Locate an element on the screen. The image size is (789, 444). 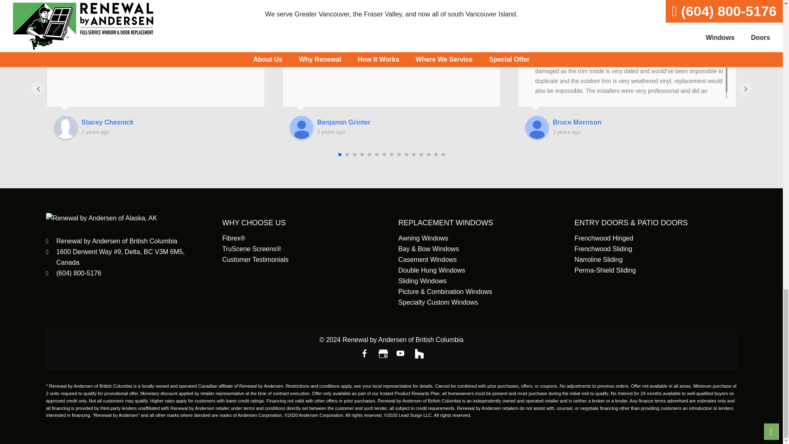
Stacey Chesnick is located at coordinates (66, 127).